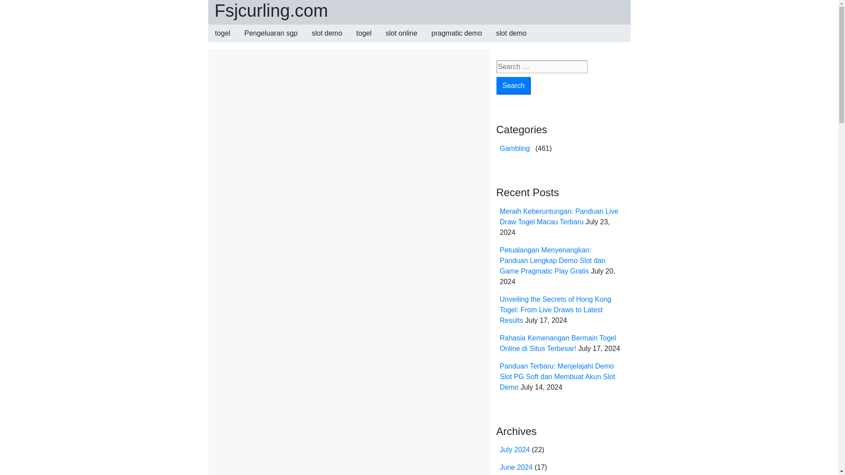  What do you see at coordinates (515, 148) in the screenshot?
I see `Gambling` at bounding box center [515, 148].